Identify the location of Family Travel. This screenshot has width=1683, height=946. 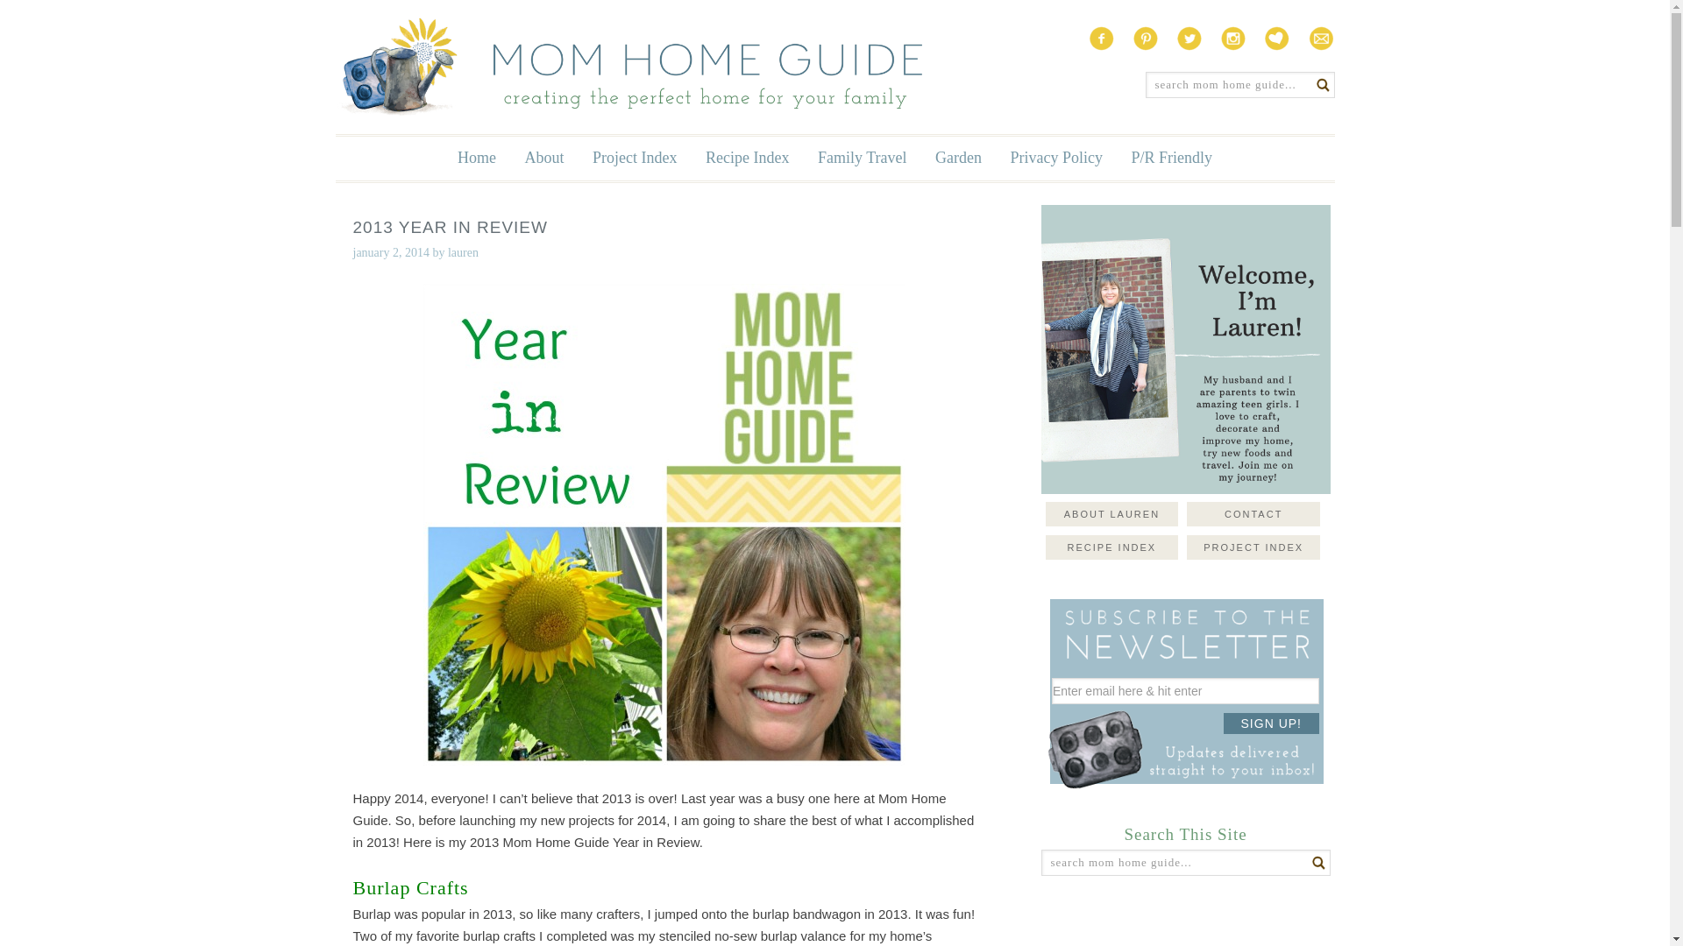
(863, 158).